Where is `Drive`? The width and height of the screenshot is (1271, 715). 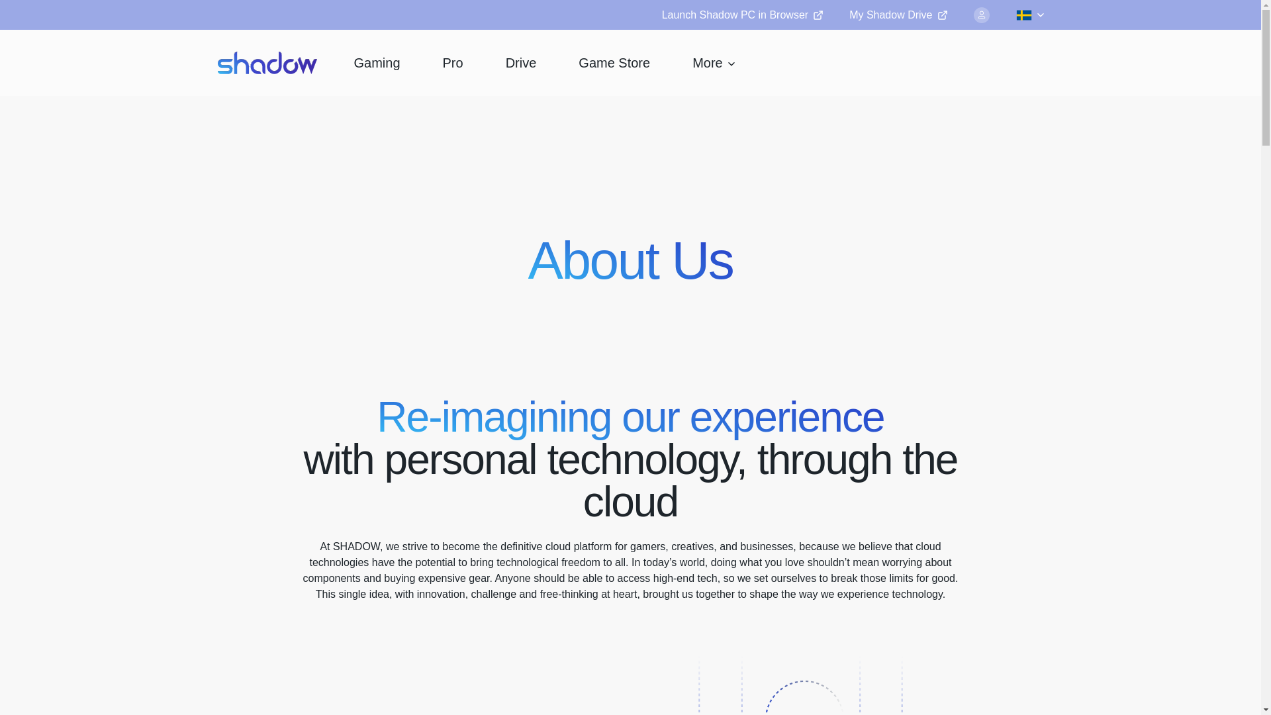 Drive is located at coordinates (522, 62).